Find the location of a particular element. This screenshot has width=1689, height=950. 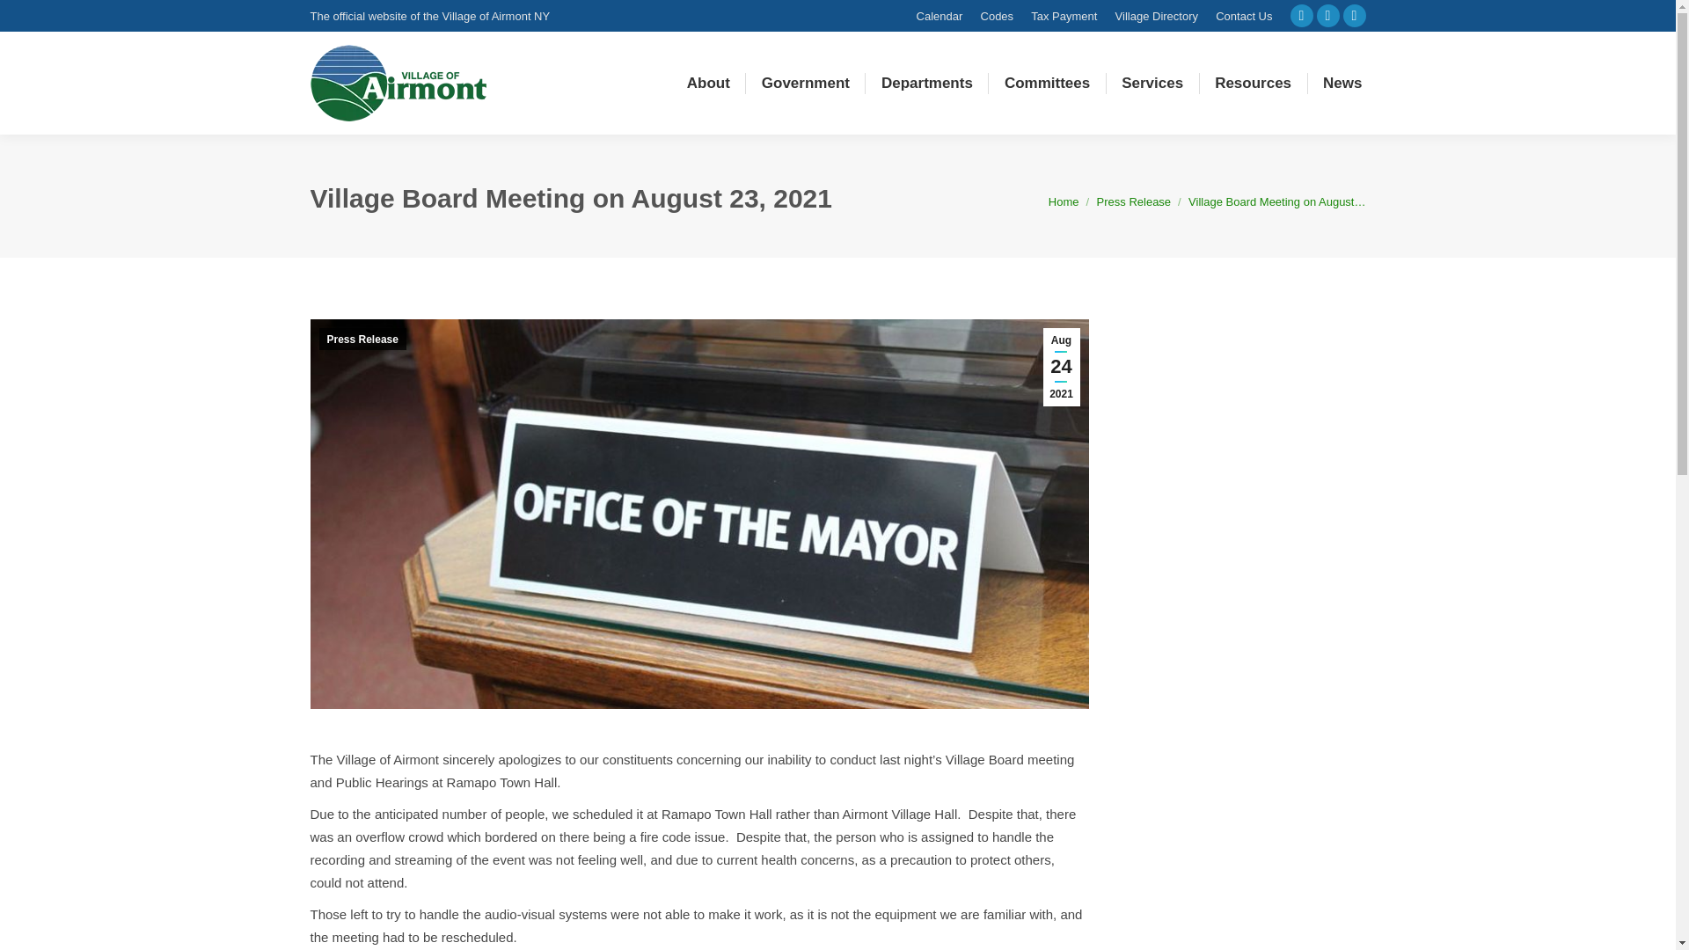

Tax Payment is located at coordinates (1063, 15).